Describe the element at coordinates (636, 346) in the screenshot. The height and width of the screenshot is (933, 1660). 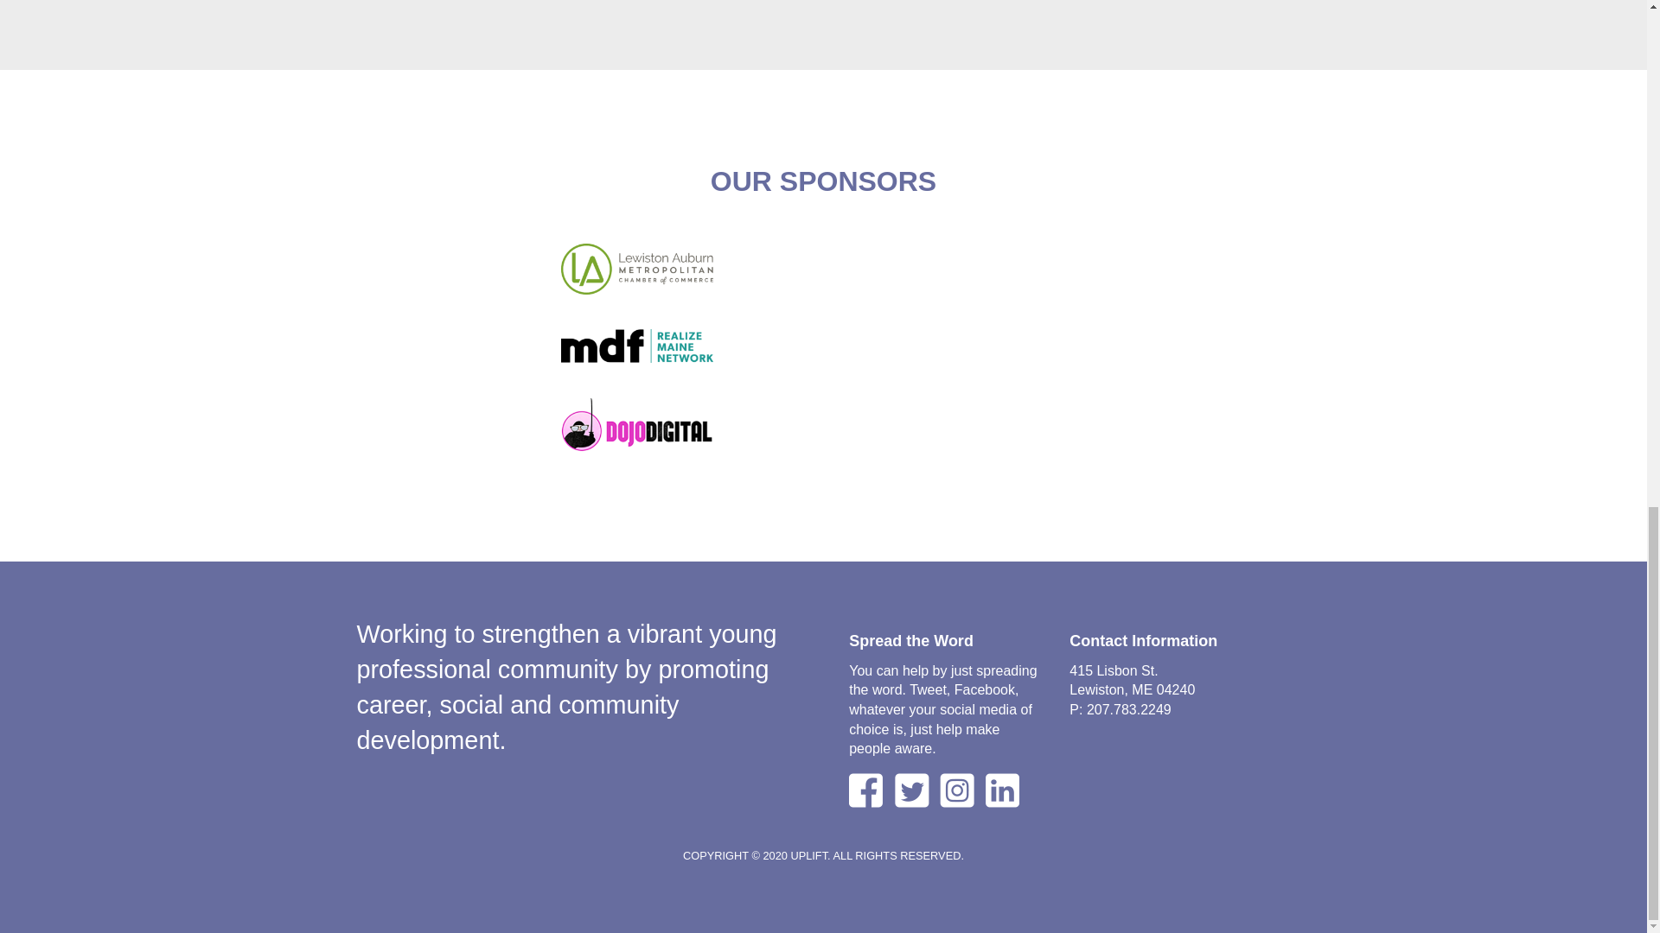
I see `Realize Maine Network` at that location.